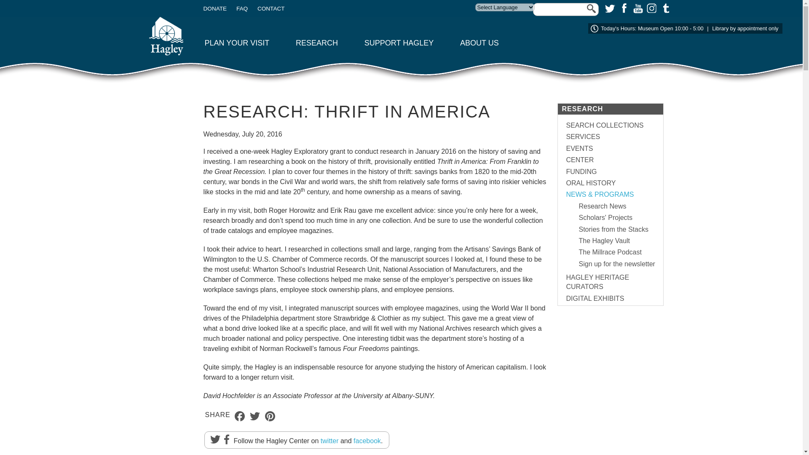  What do you see at coordinates (317, 43) in the screenshot?
I see `RESEARCH` at bounding box center [317, 43].